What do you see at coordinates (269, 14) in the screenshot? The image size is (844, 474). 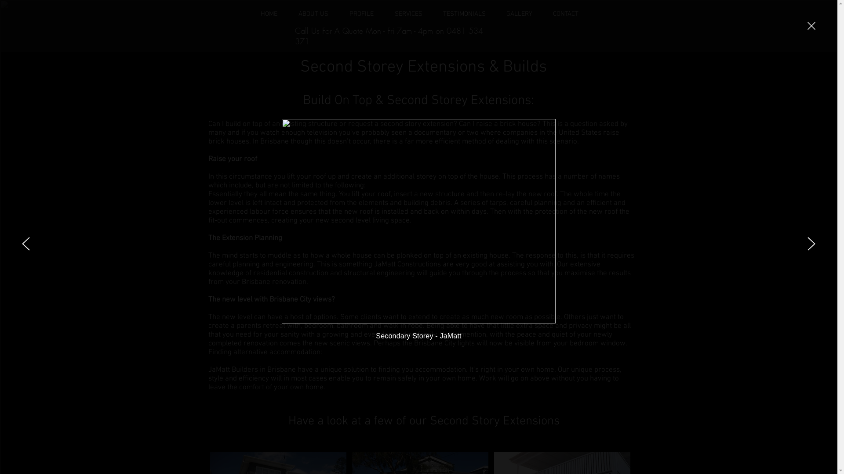 I see `HOME` at bounding box center [269, 14].